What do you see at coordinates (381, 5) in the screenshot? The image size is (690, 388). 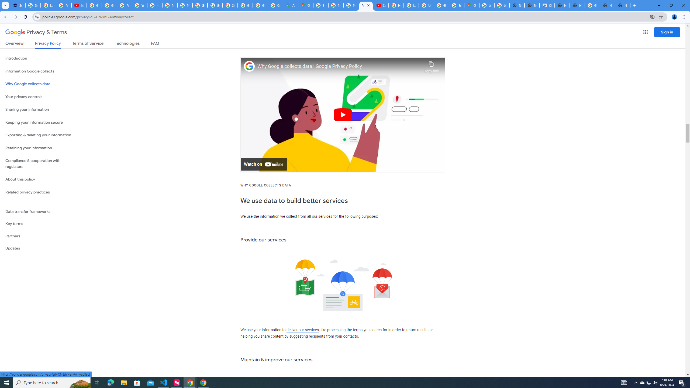 I see `Subscriptions - YouTube` at bounding box center [381, 5].